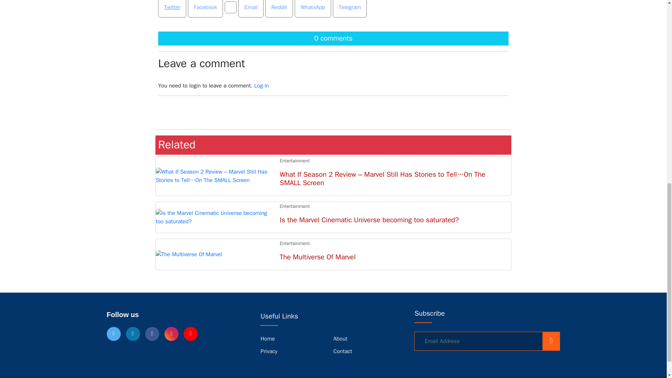 This screenshot has height=378, width=672. Describe the element at coordinates (279, 8) in the screenshot. I see `Email` at that location.